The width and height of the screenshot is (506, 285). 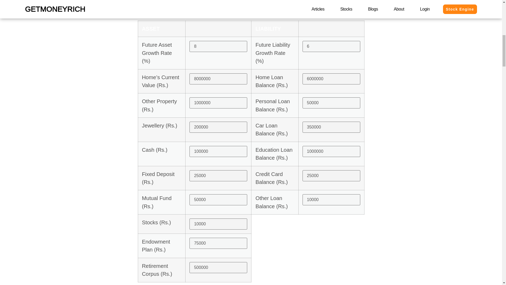 What do you see at coordinates (218, 199) in the screenshot?
I see `50000` at bounding box center [218, 199].